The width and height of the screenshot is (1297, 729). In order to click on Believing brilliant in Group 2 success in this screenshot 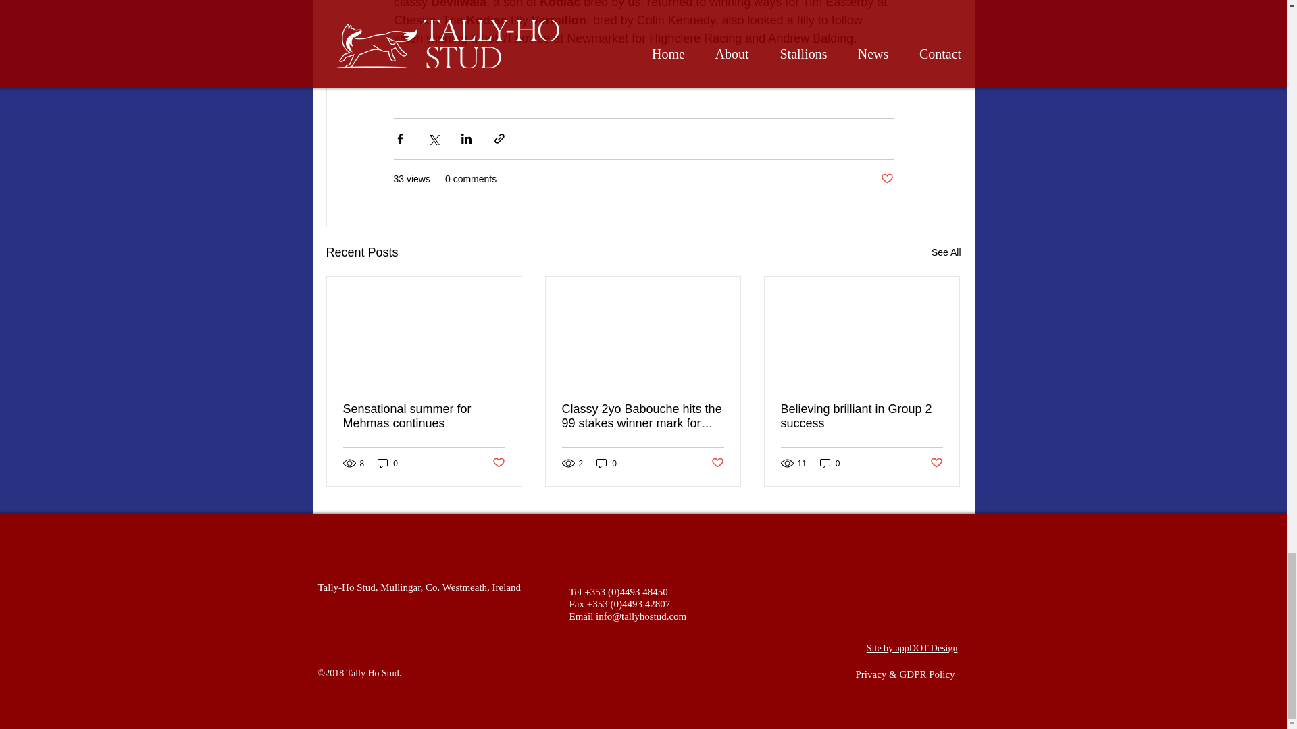, I will do `click(861, 416)`.